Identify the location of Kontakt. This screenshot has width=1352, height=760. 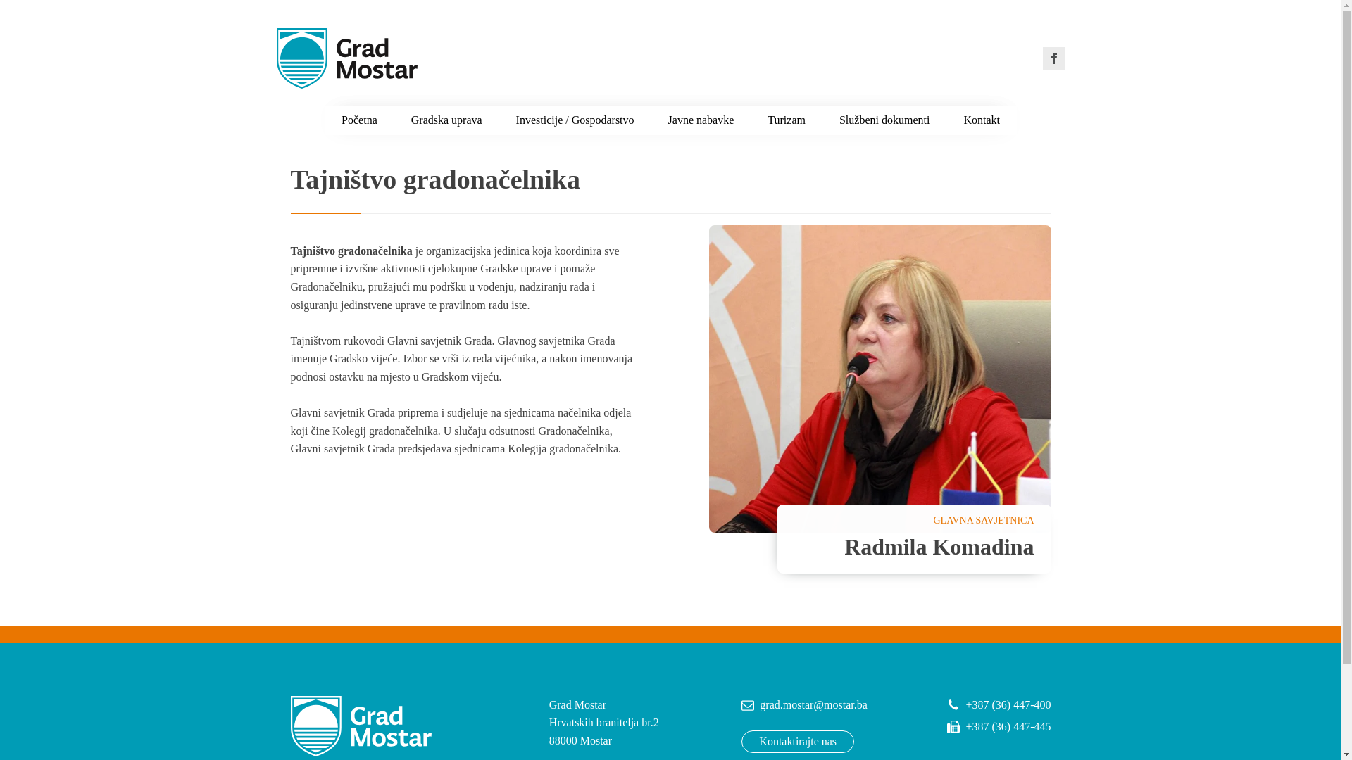
(982, 120).